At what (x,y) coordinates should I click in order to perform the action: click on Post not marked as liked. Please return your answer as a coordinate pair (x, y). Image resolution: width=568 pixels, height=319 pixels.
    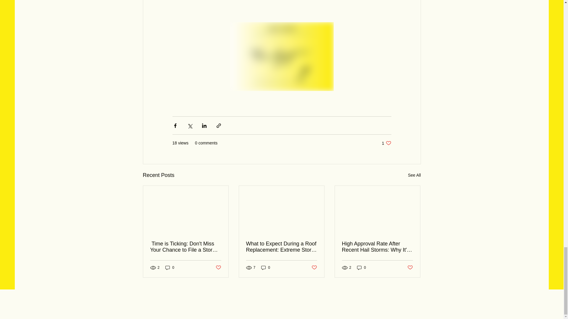
    Looking at the image, I should click on (266, 268).